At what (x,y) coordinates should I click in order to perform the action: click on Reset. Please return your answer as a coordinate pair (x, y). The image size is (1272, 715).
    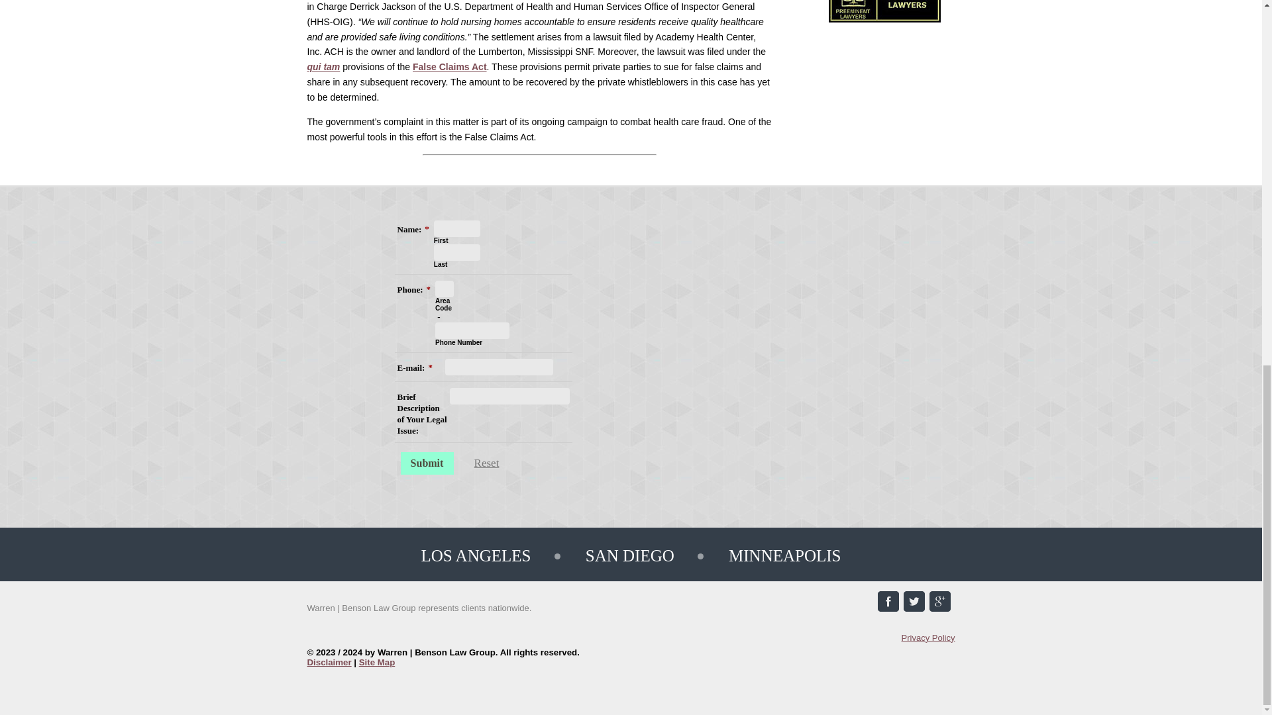
    Looking at the image, I should click on (486, 463).